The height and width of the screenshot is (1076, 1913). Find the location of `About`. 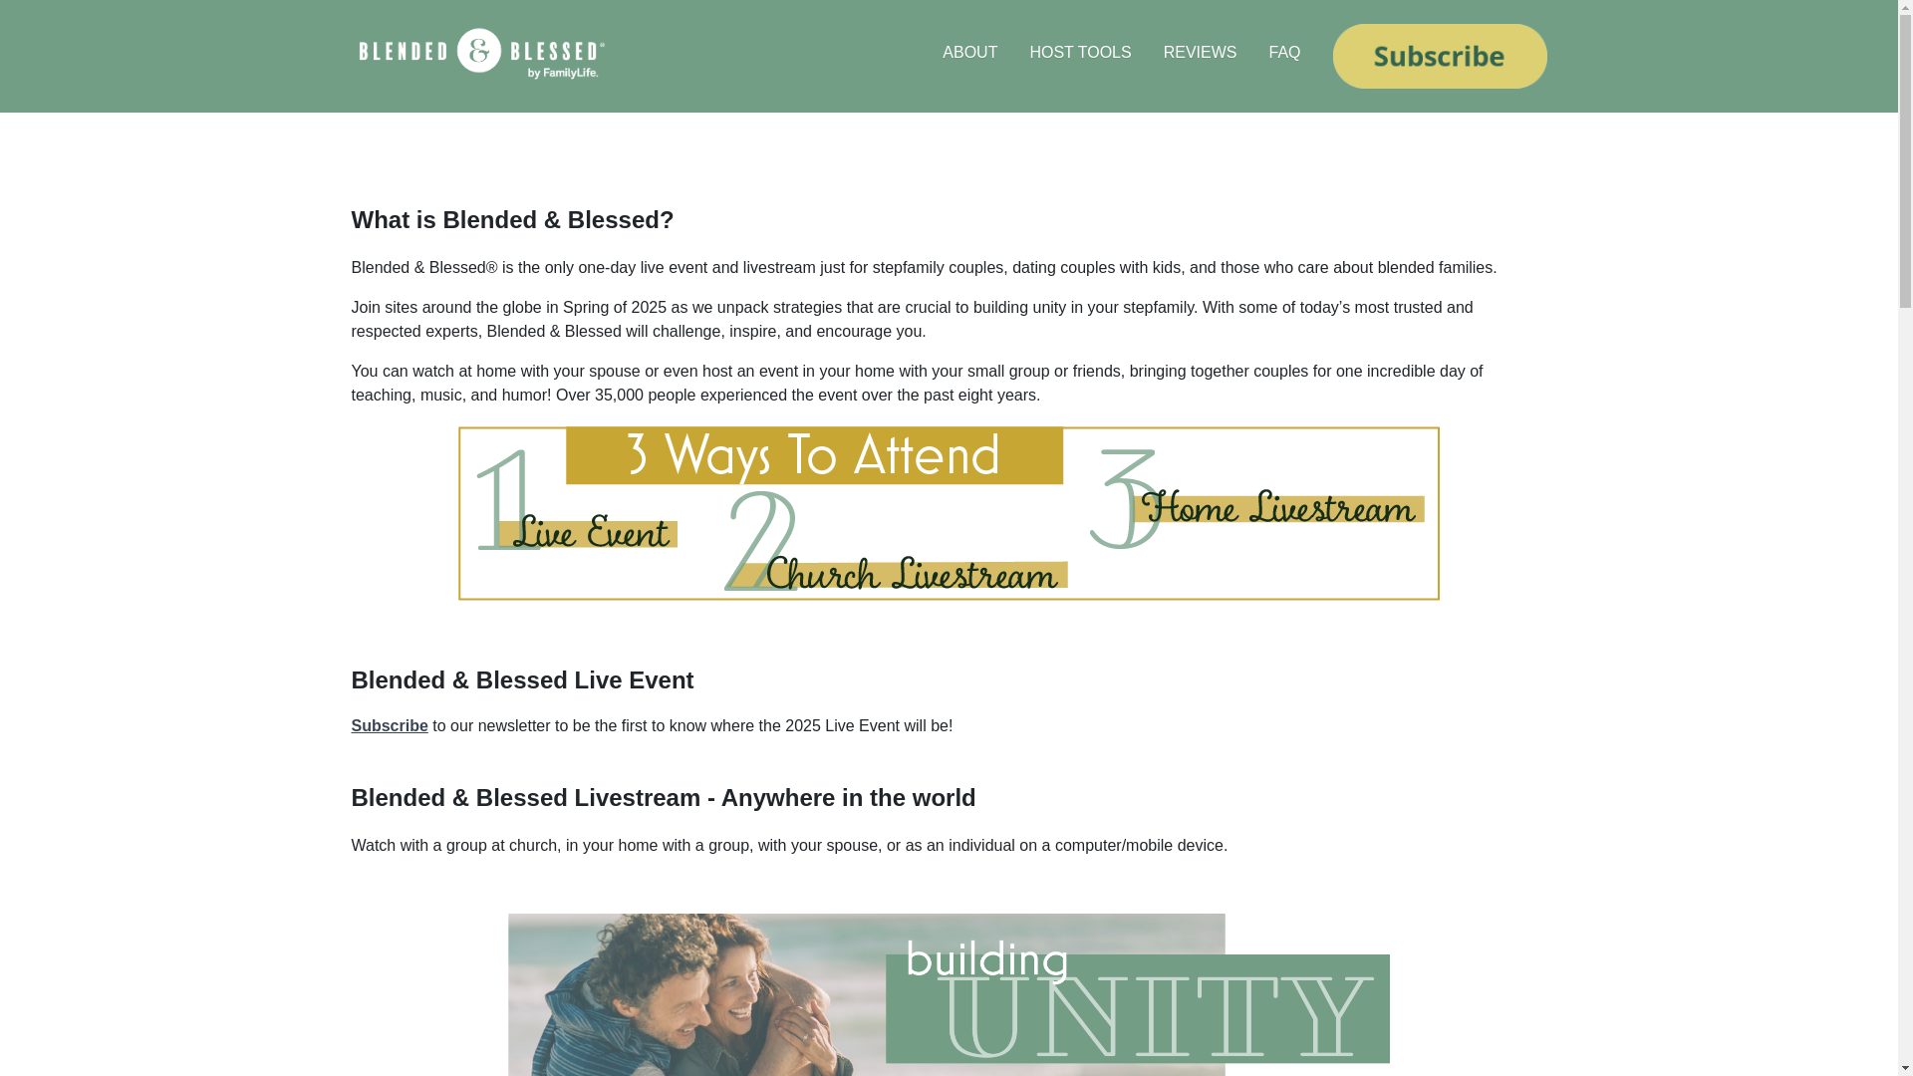

About is located at coordinates (193, 74).